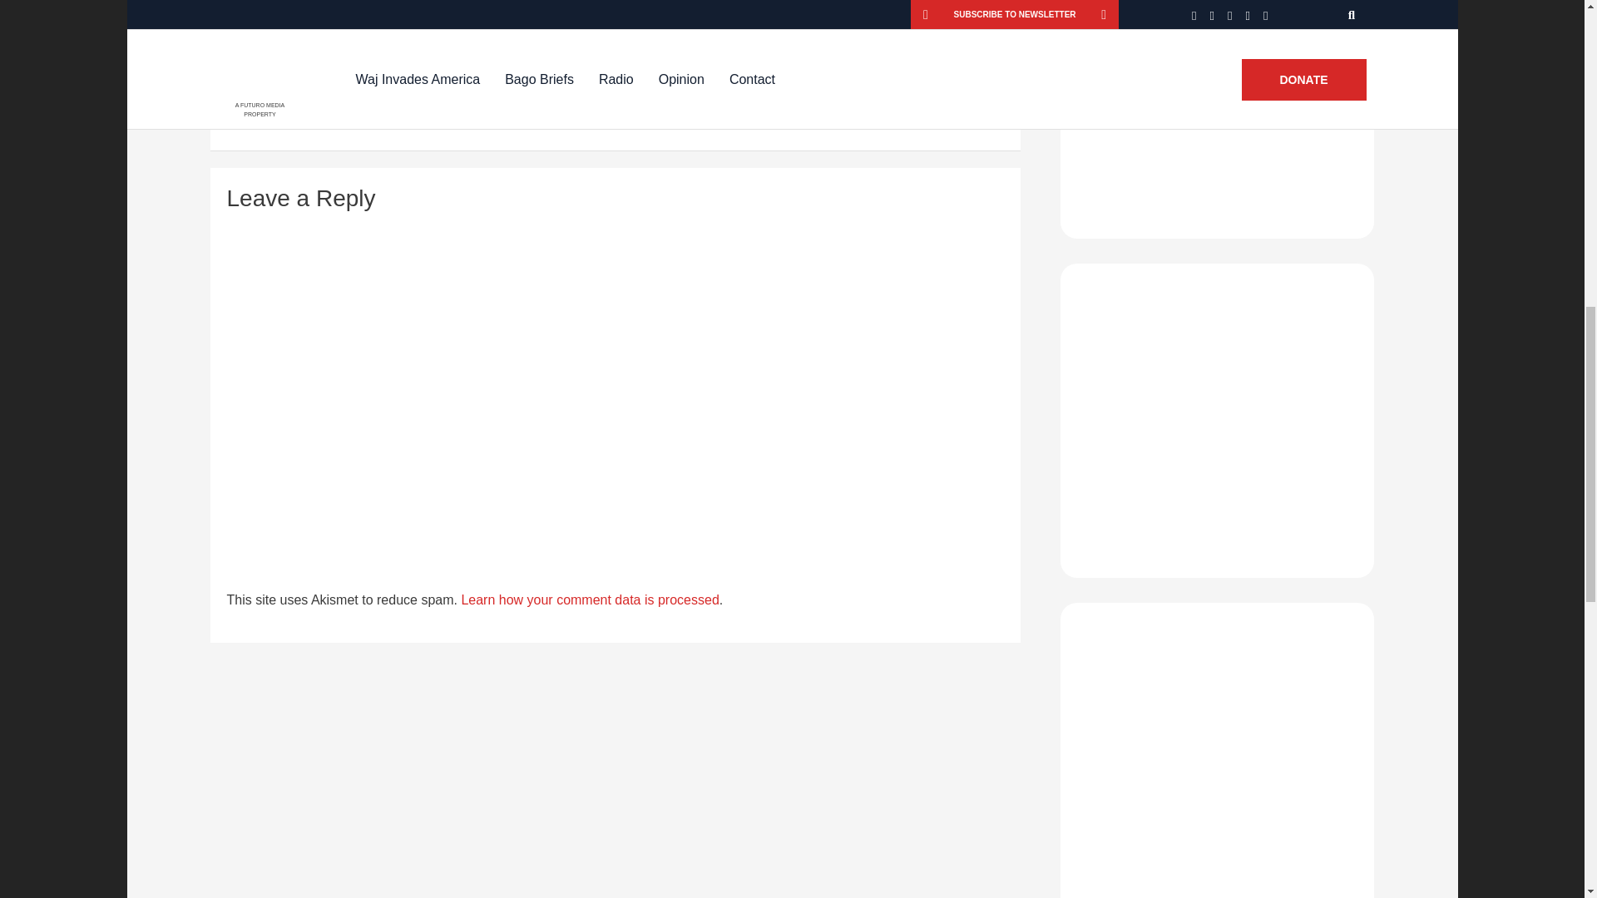 The height and width of the screenshot is (898, 1597). What do you see at coordinates (459, 97) in the screenshot?
I see `Click to share on Reddit` at bounding box center [459, 97].